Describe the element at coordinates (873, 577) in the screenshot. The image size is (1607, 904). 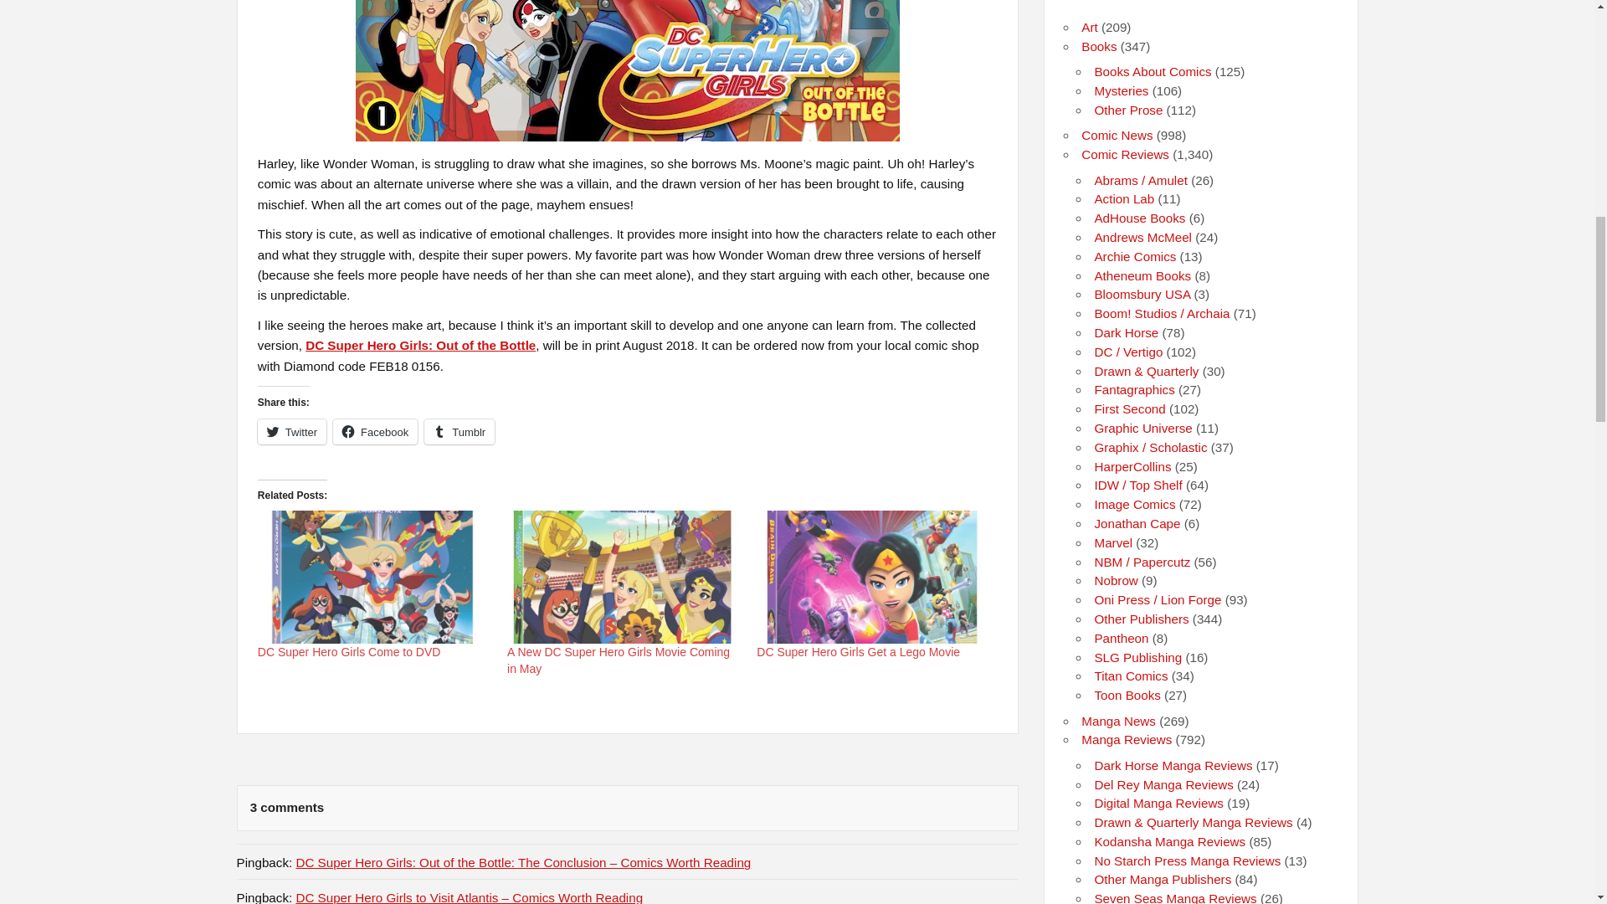
I see `DC Super Hero Girls Get a Lego Movie` at that location.